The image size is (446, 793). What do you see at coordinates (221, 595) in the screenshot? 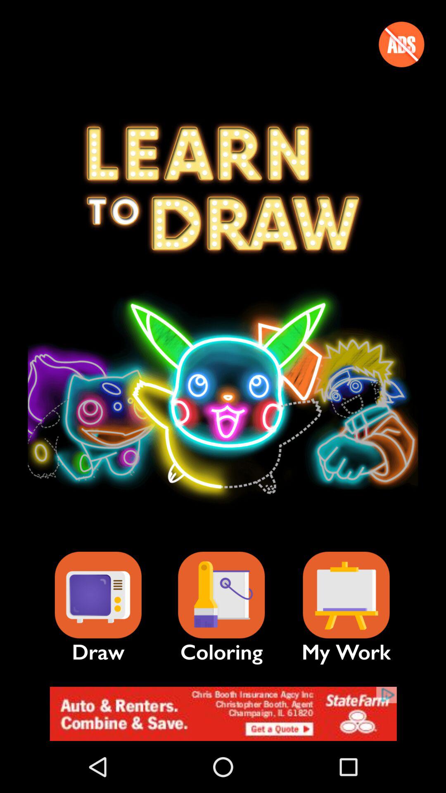
I see `choose icon next to the my work` at bounding box center [221, 595].